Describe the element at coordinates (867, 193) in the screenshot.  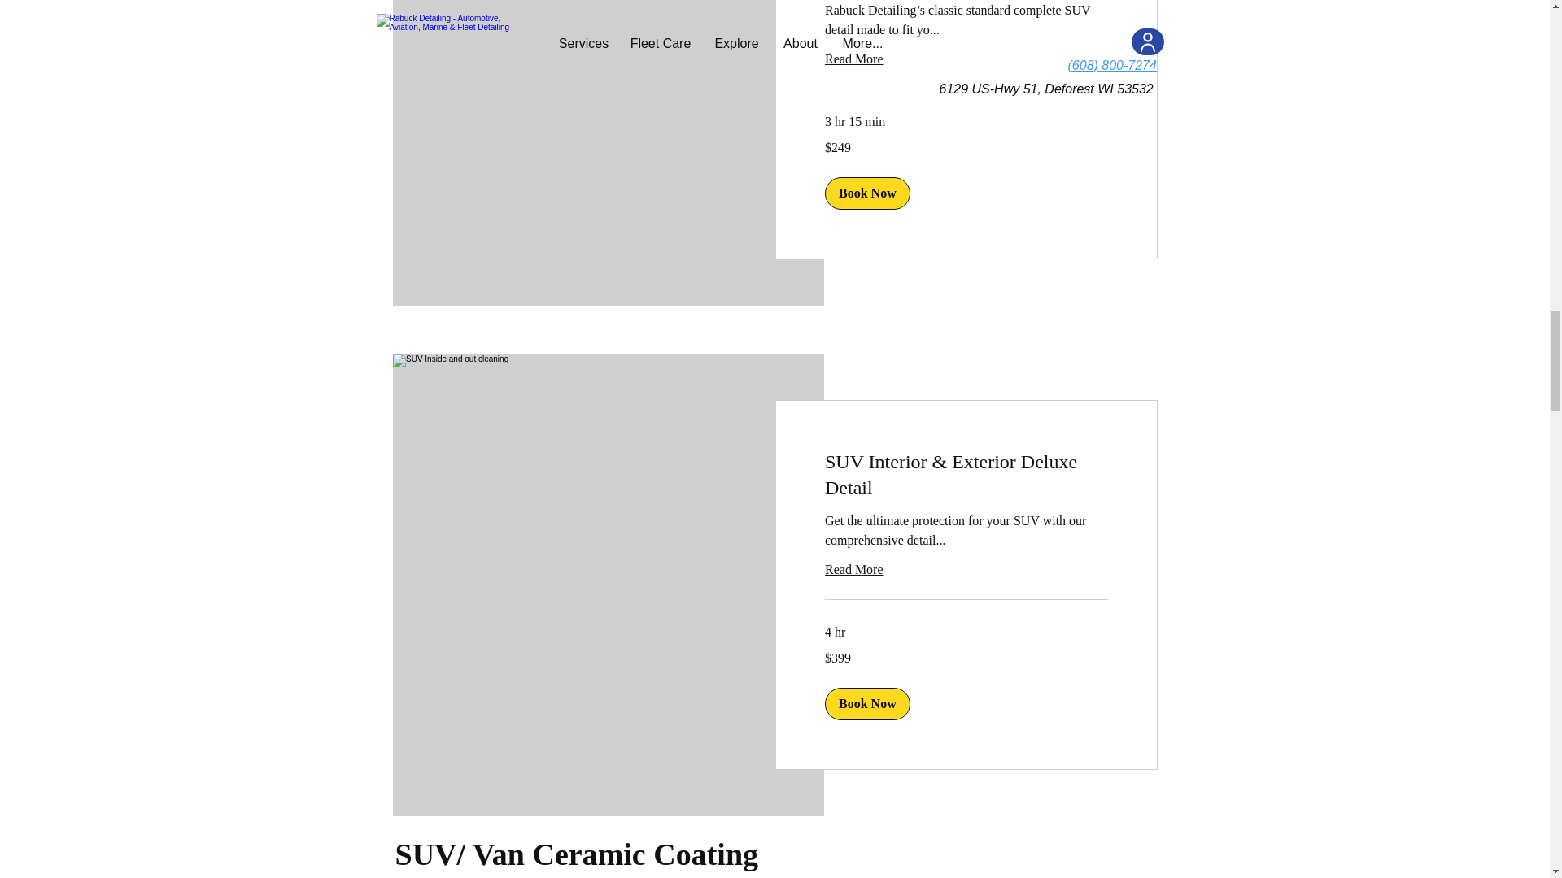
I see `Book Now` at that location.